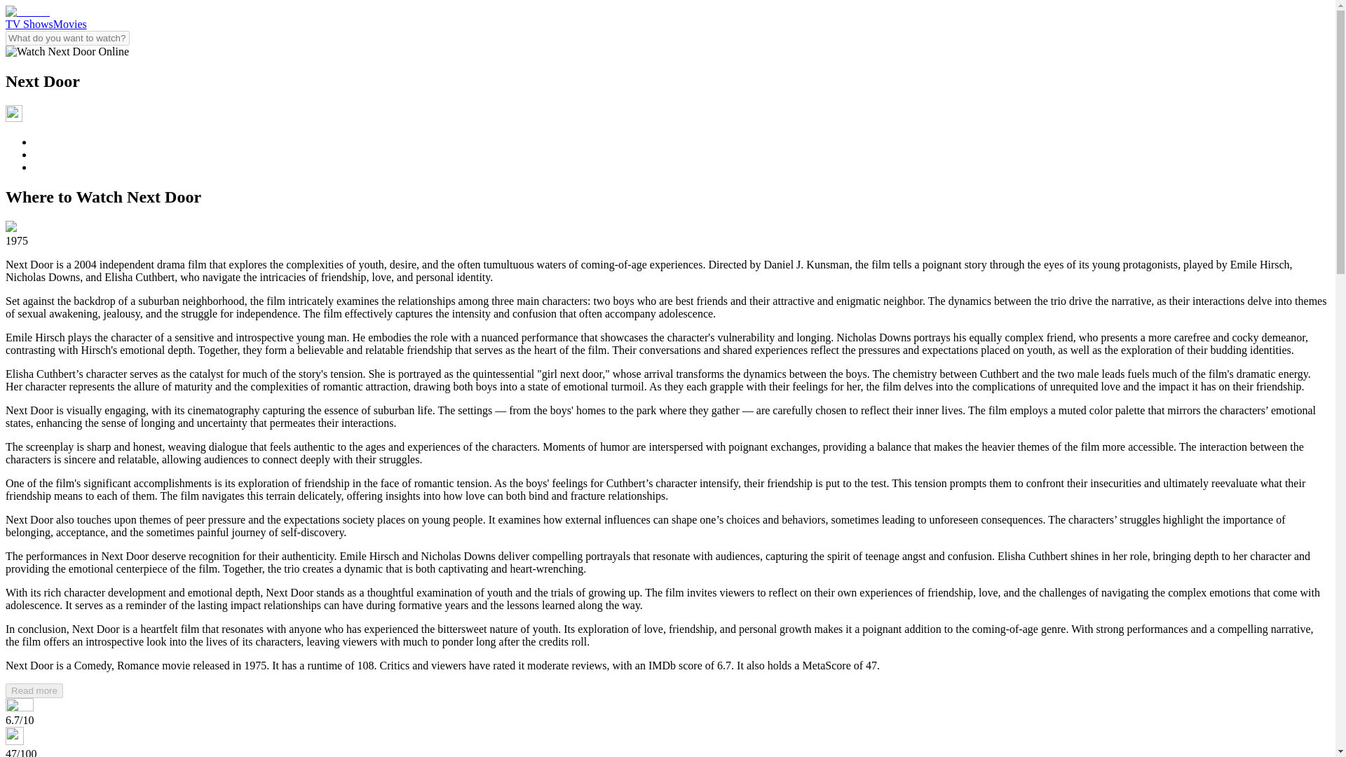  I want to click on Movies, so click(70, 24).